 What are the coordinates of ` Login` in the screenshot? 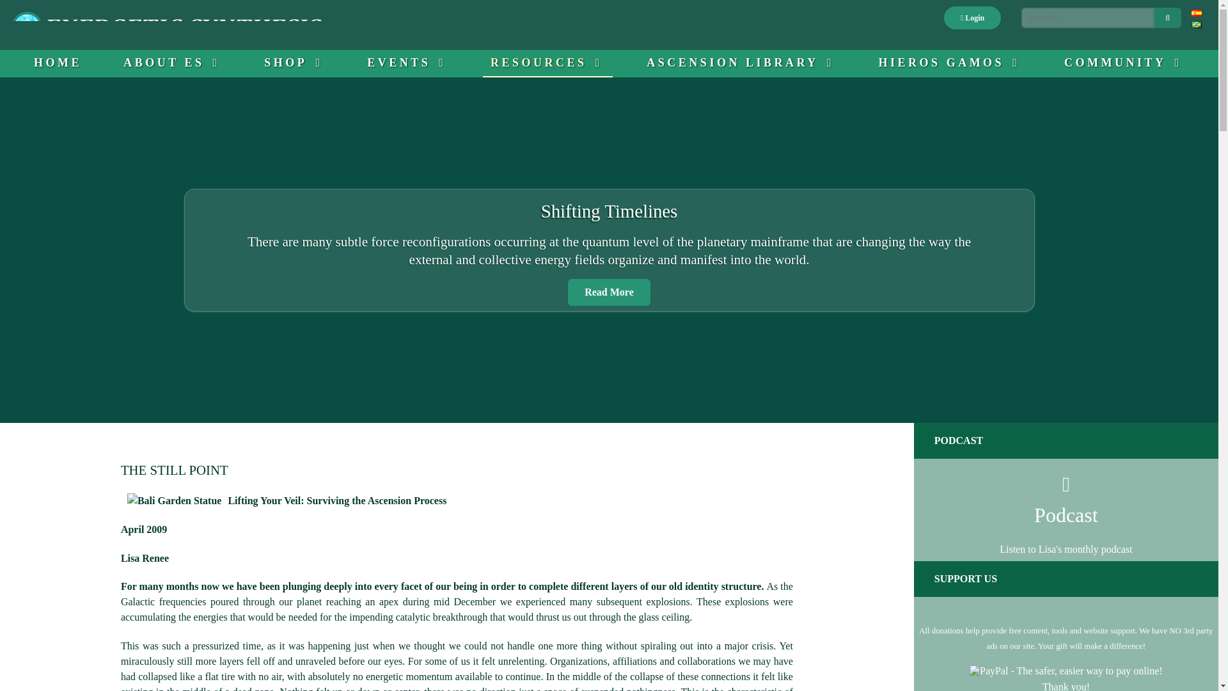 It's located at (972, 18).